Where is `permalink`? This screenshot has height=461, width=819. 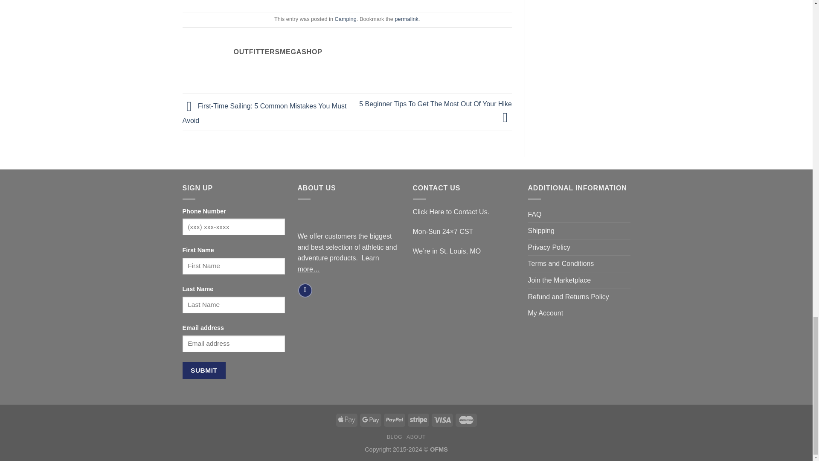
permalink is located at coordinates (406, 19).